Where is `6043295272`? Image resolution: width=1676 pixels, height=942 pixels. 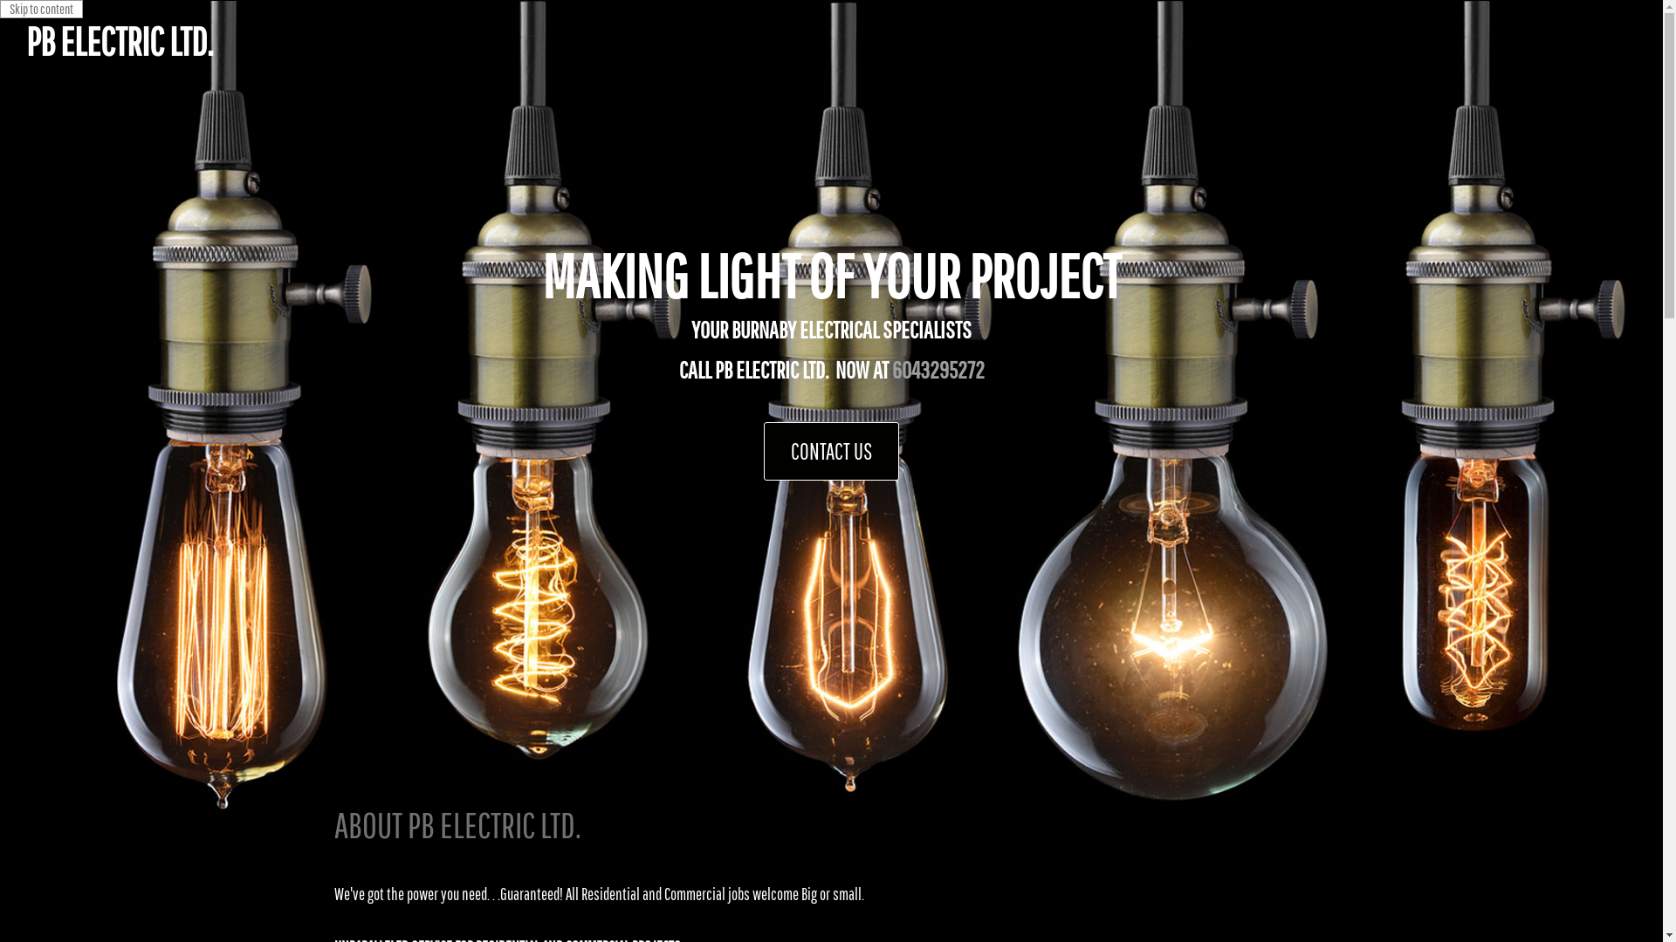
6043295272 is located at coordinates (938, 370).